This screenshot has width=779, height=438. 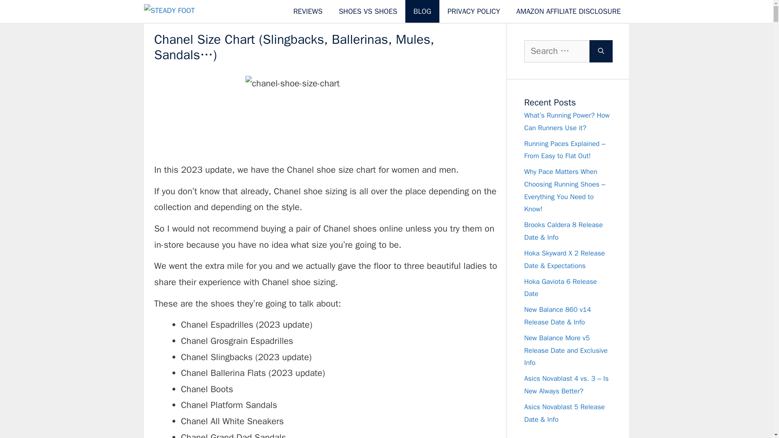 I want to click on PRIVACY POLICY, so click(x=473, y=11).